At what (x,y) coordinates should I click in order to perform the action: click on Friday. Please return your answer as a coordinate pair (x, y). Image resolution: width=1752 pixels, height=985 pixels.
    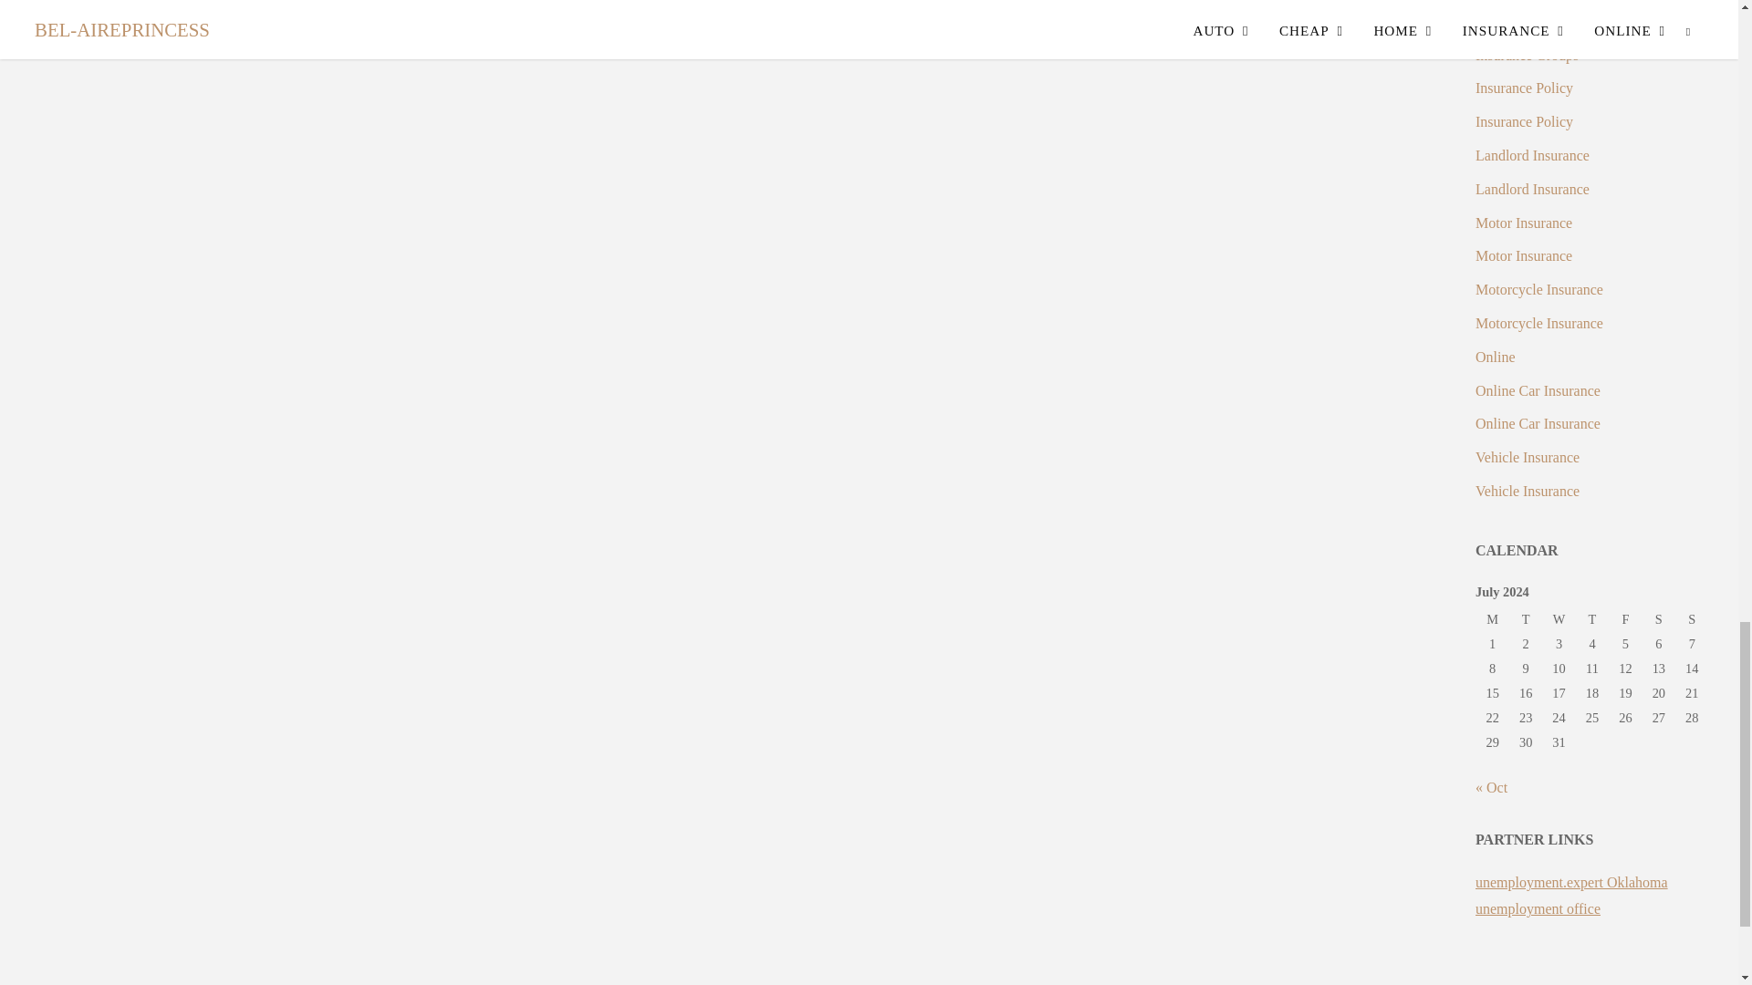
    Looking at the image, I should click on (1624, 620).